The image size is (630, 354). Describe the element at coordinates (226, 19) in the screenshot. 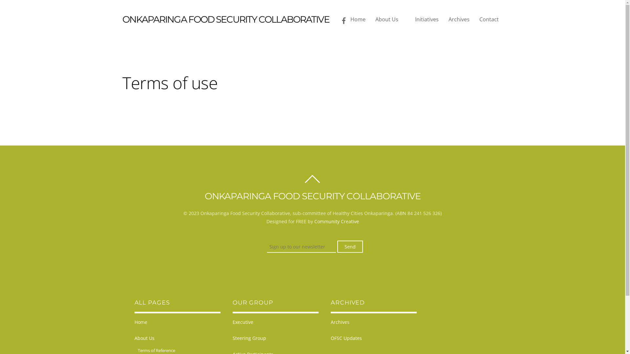

I see `ONKAPARINGA FOOD SECURITY COLLABORATIVE` at that location.